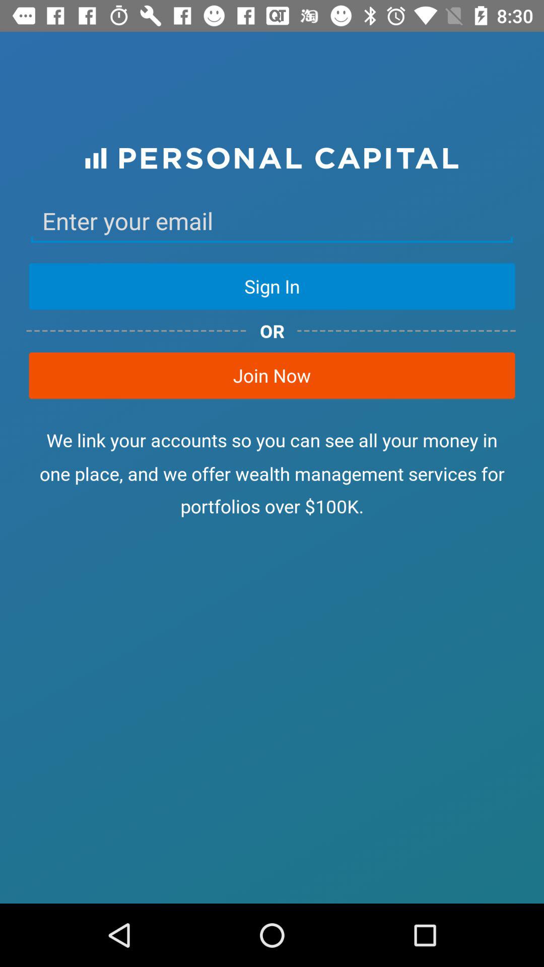 The image size is (544, 967). I want to click on enter email address, so click(272, 221).